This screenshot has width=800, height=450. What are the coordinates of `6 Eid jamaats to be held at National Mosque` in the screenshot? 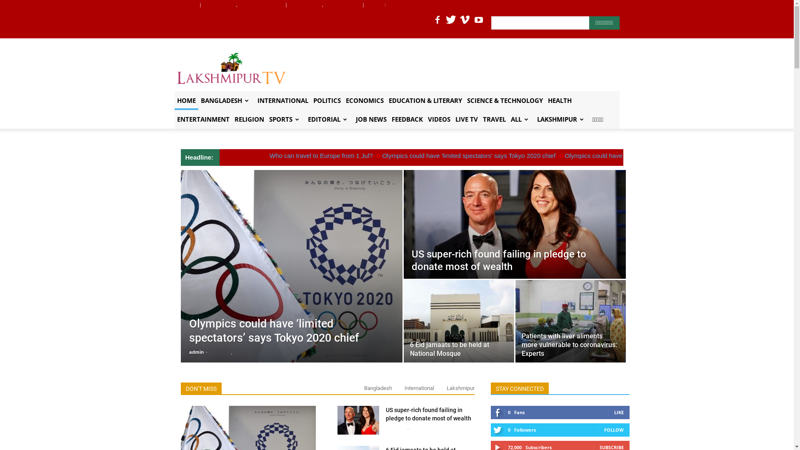 It's located at (449, 349).